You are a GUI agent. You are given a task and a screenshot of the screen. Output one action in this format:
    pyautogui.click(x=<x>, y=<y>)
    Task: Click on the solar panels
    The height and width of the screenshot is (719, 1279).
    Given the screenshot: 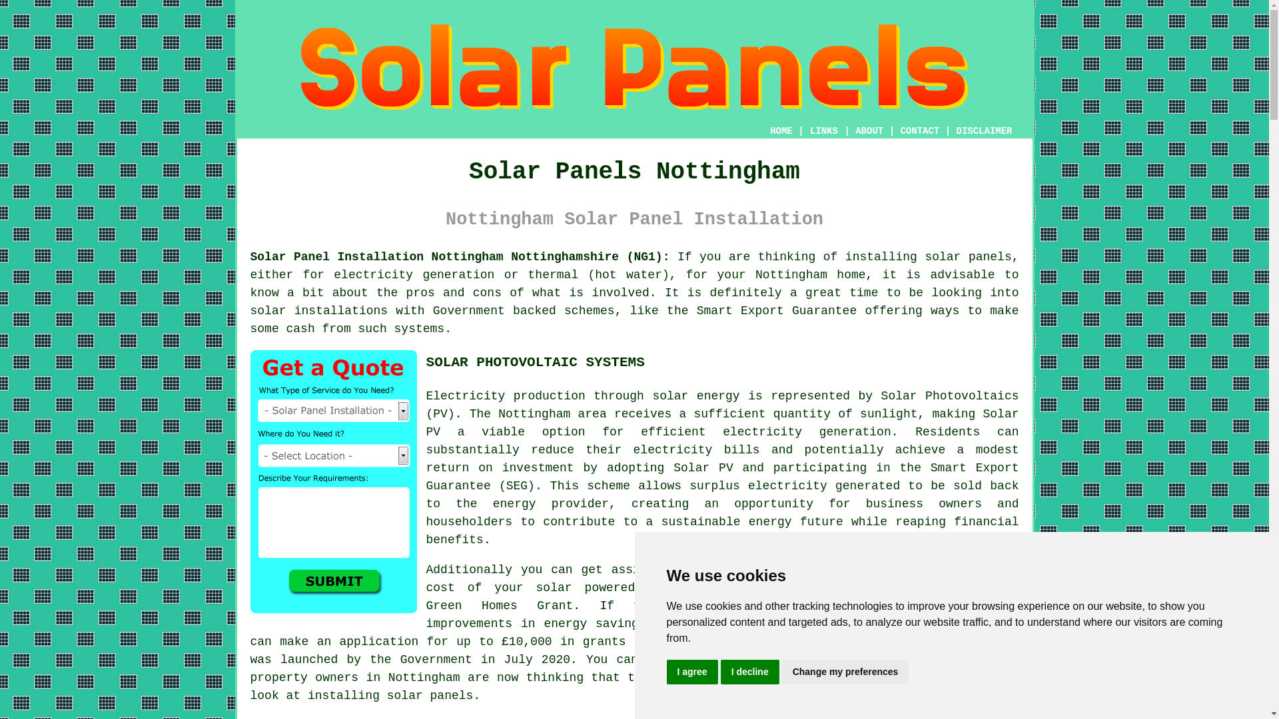 What is the action you would take?
    pyautogui.click(x=968, y=257)
    